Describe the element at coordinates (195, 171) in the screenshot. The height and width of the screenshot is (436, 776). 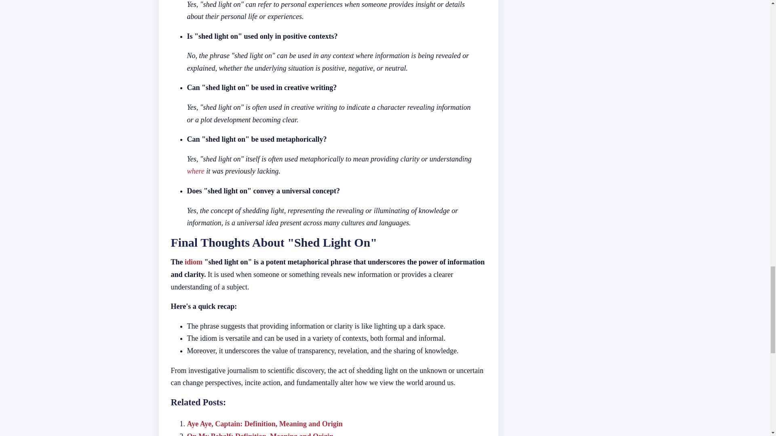
I see `where` at that location.